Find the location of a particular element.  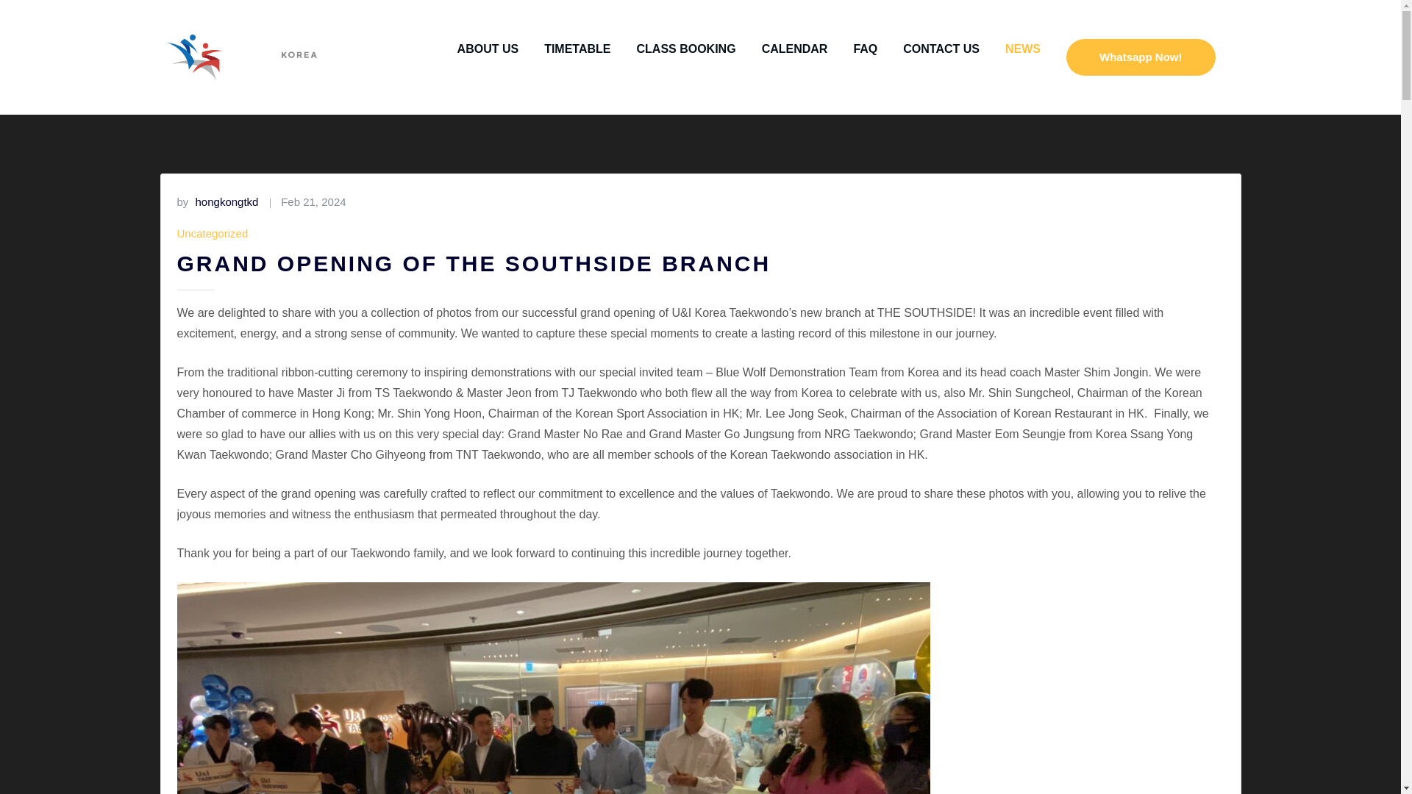

Whatsapp Now! is located at coordinates (1141, 57).